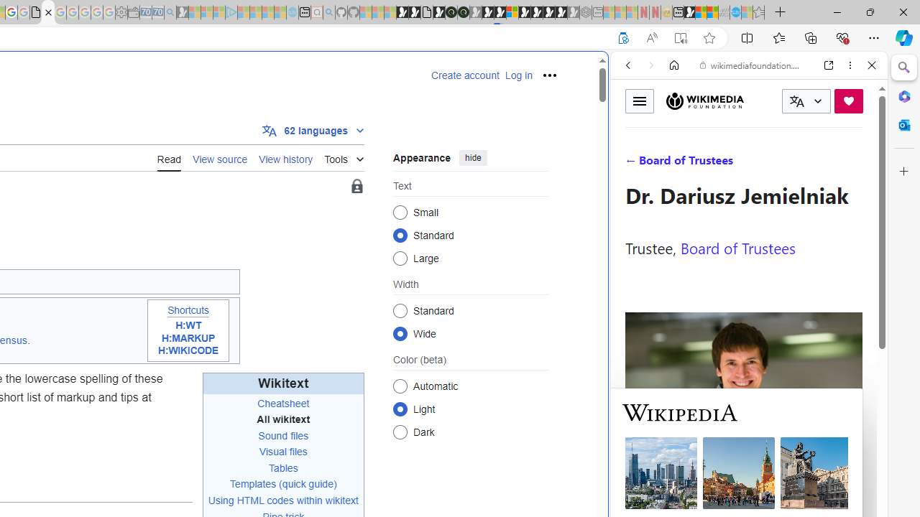 The height and width of the screenshot is (517, 920). Describe the element at coordinates (283, 403) in the screenshot. I see `Cheatsheet` at that location.